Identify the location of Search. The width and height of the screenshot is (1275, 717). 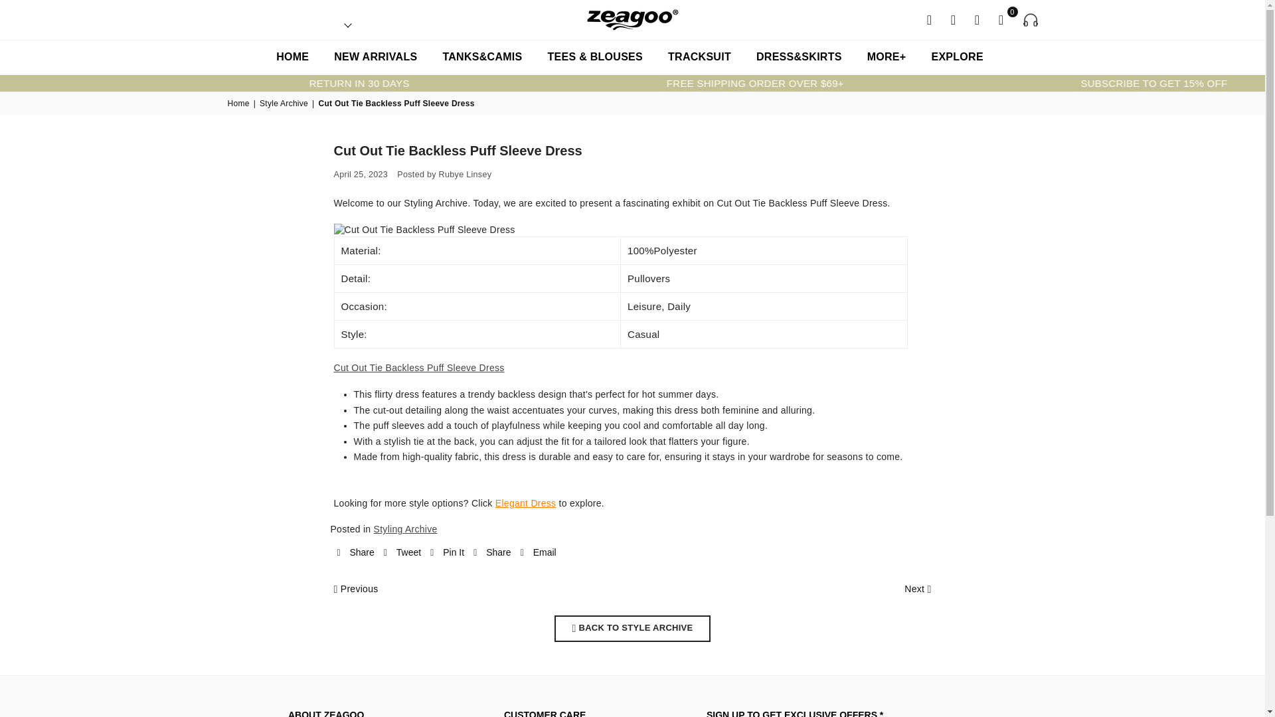
(930, 19).